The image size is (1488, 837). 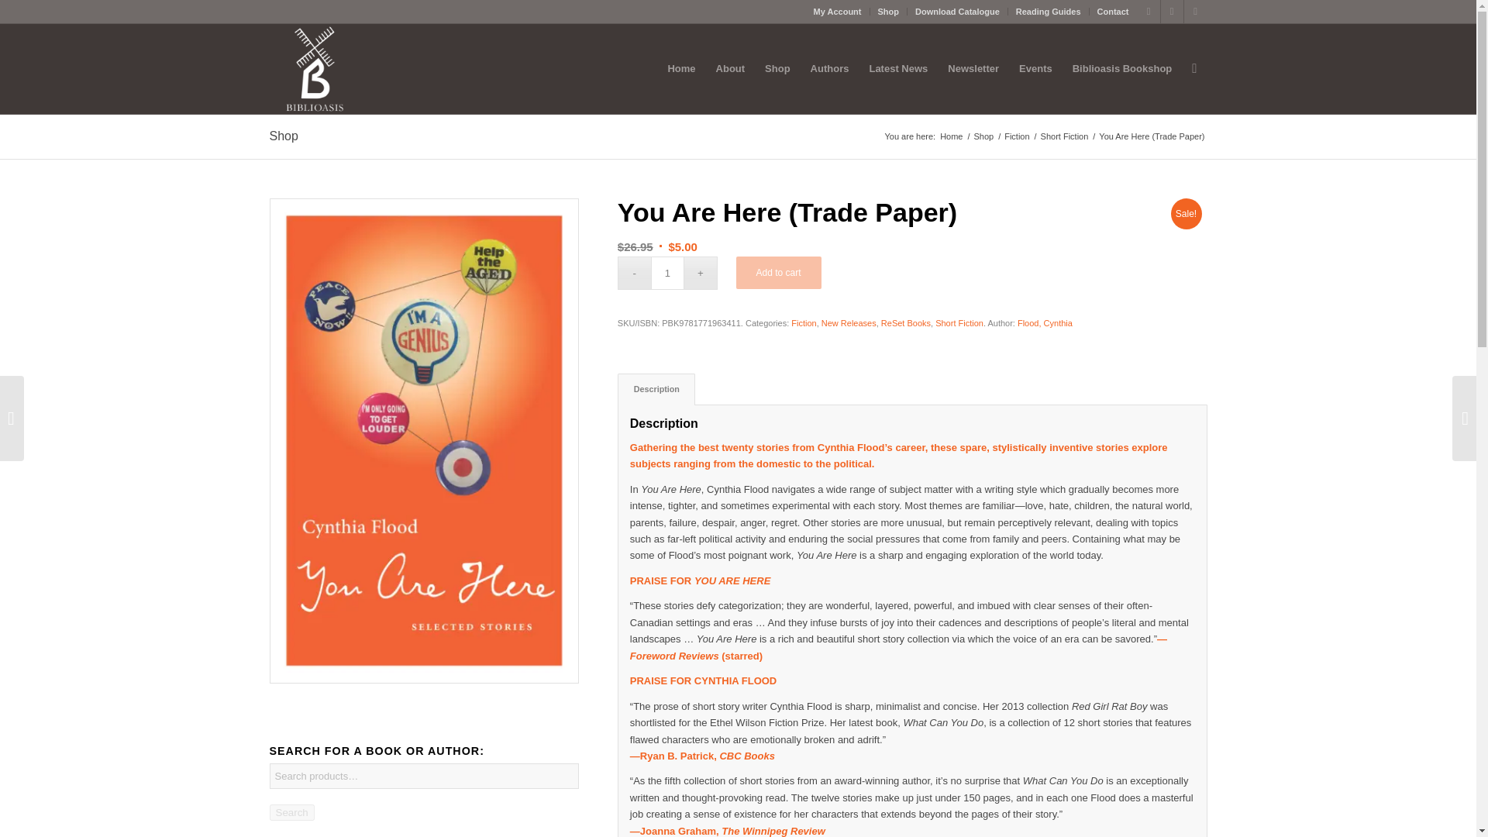 What do you see at coordinates (837, 12) in the screenshot?
I see `My Account` at bounding box center [837, 12].